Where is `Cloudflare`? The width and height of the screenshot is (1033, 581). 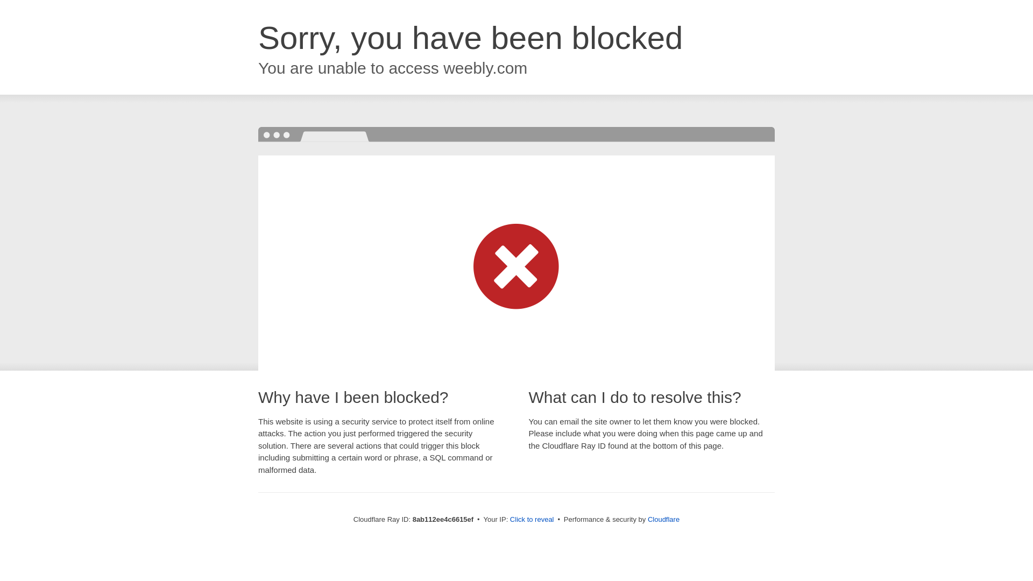
Cloudflare is located at coordinates (663, 519).